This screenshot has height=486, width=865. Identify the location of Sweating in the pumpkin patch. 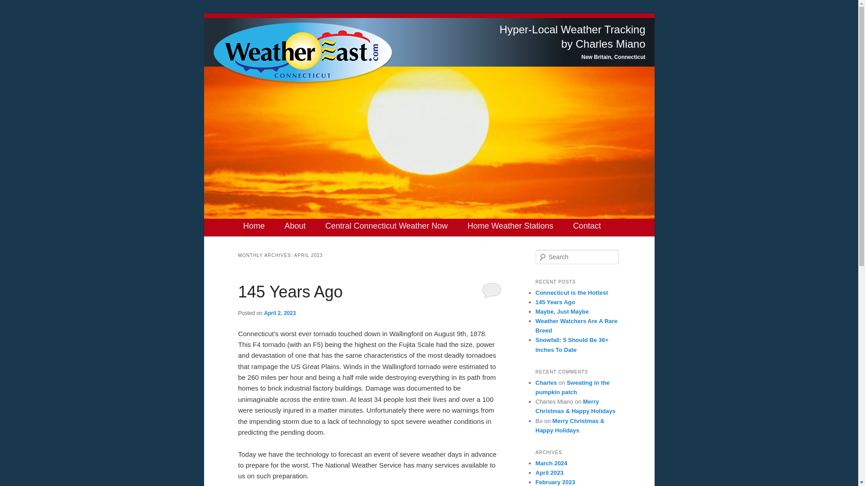
(572, 387).